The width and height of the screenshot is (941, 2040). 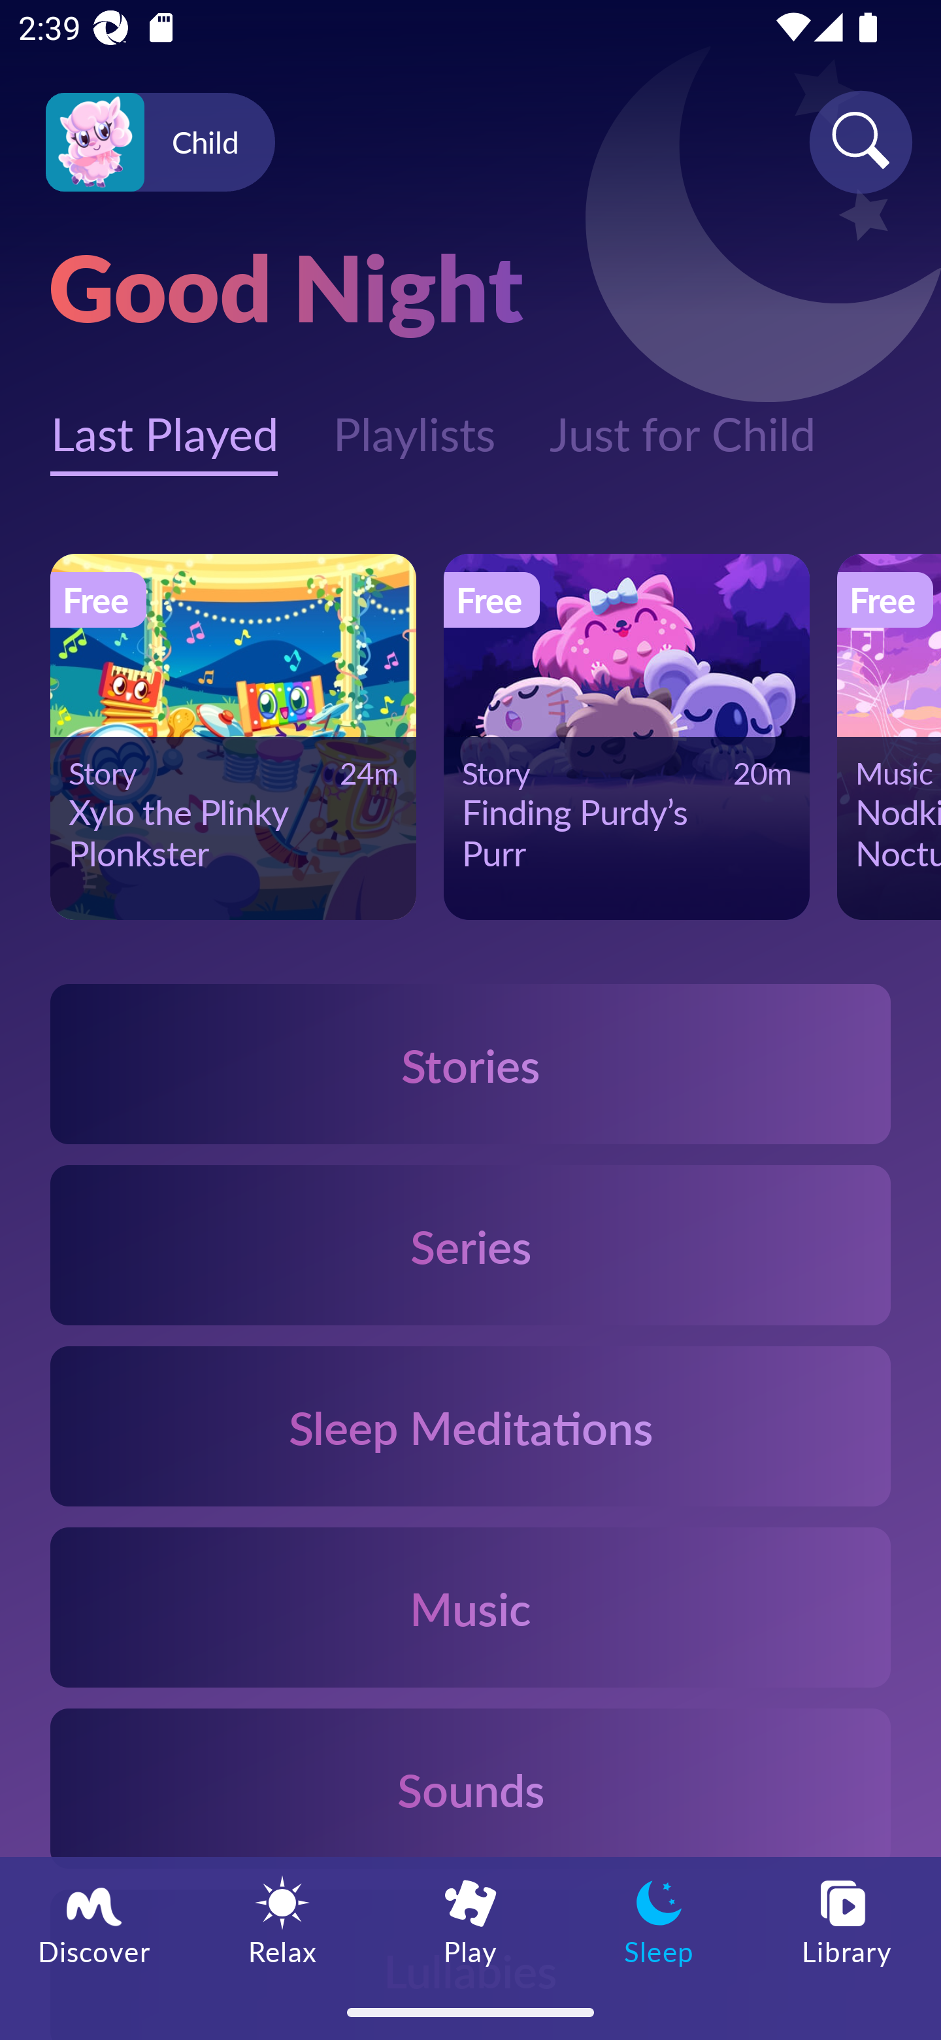 I want to click on Library, so click(x=847, y=1920).